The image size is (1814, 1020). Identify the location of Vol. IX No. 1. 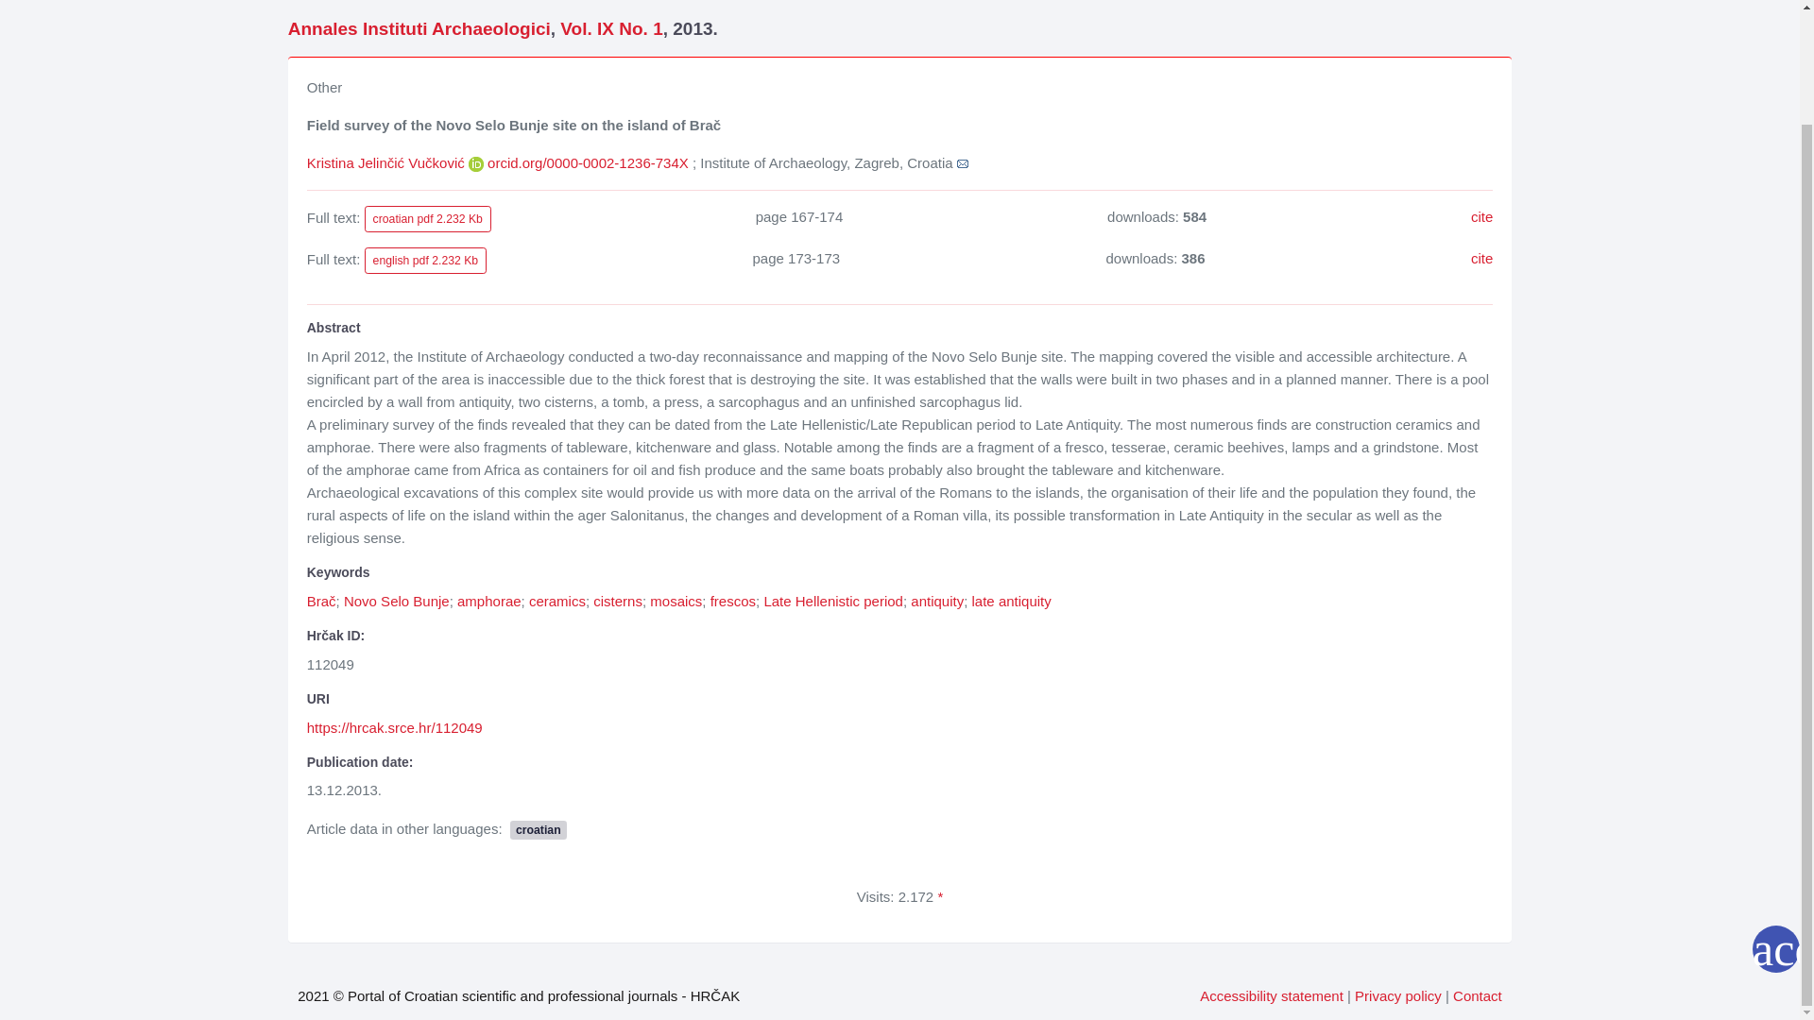
(610, 28).